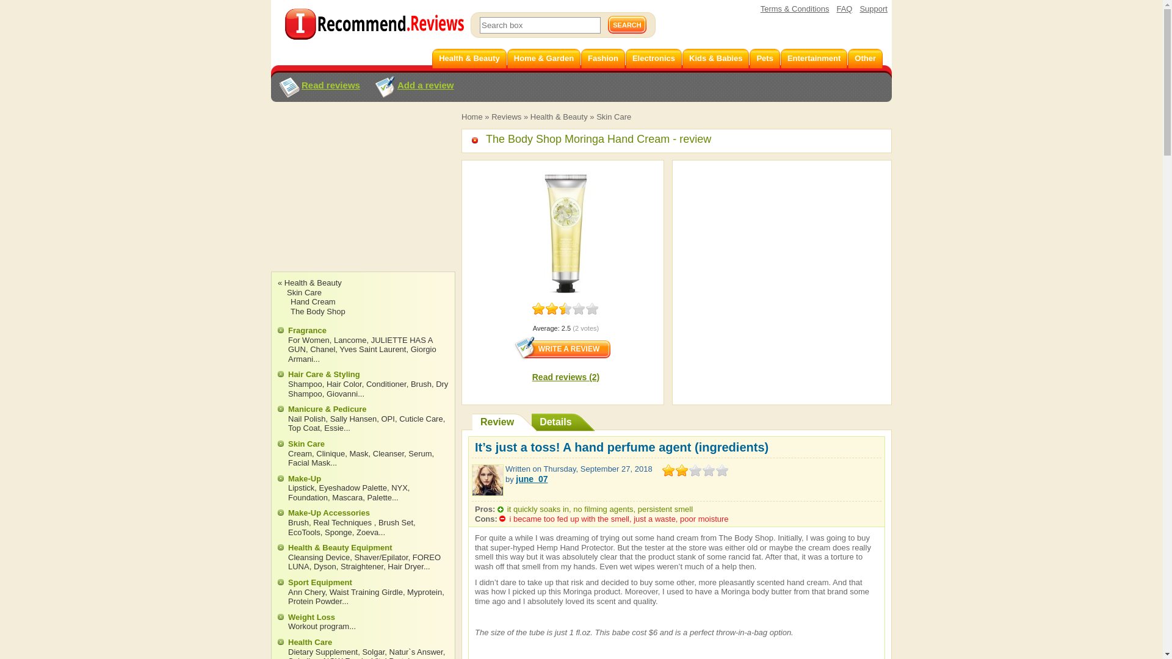 This screenshot has height=659, width=1172. Describe the element at coordinates (603, 59) in the screenshot. I see `Fashion` at that location.